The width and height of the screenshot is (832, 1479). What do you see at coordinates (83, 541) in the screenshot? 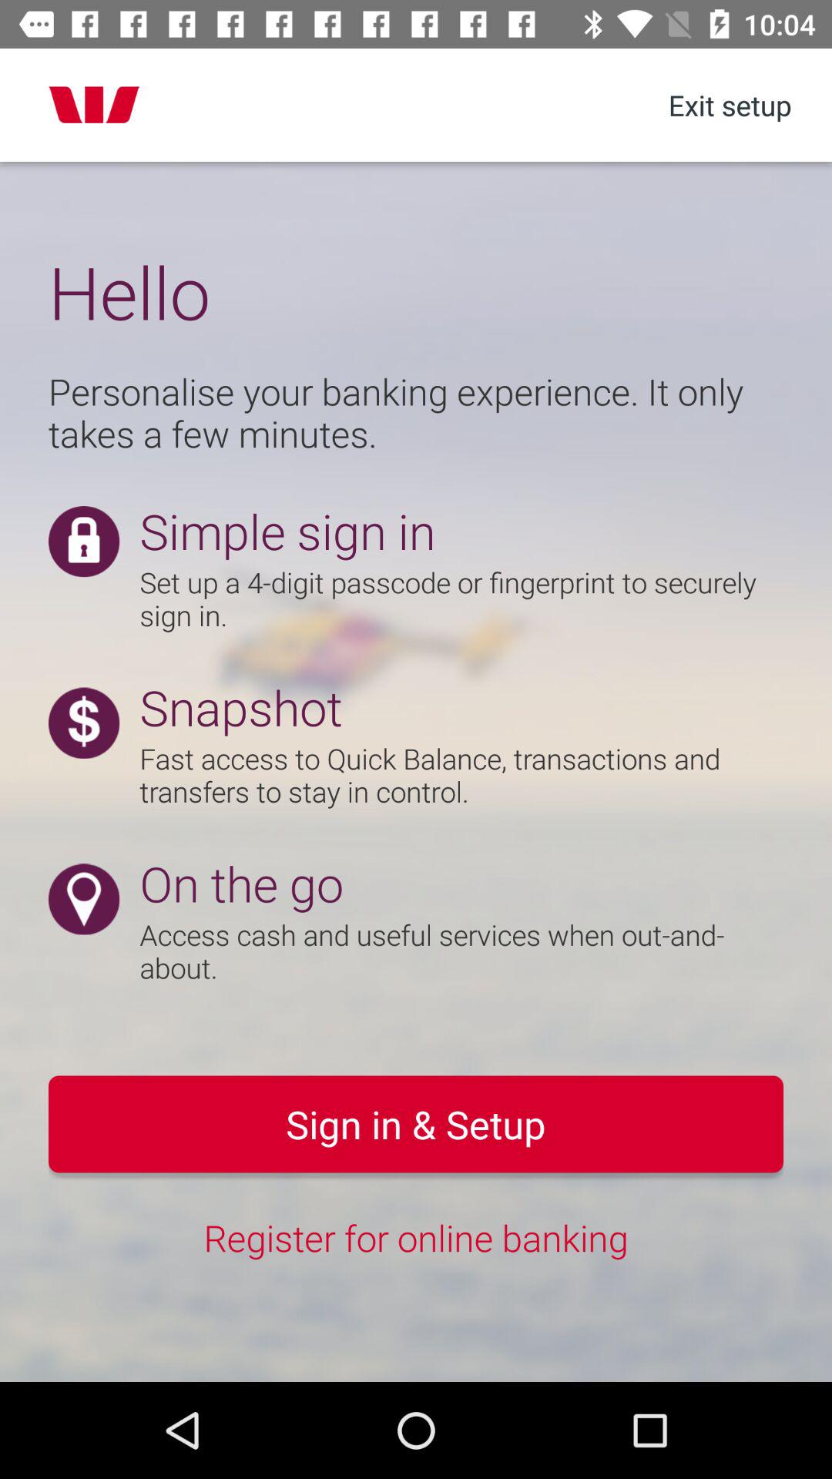
I see `select the lock icon to the left side of the simple sign in` at bounding box center [83, 541].